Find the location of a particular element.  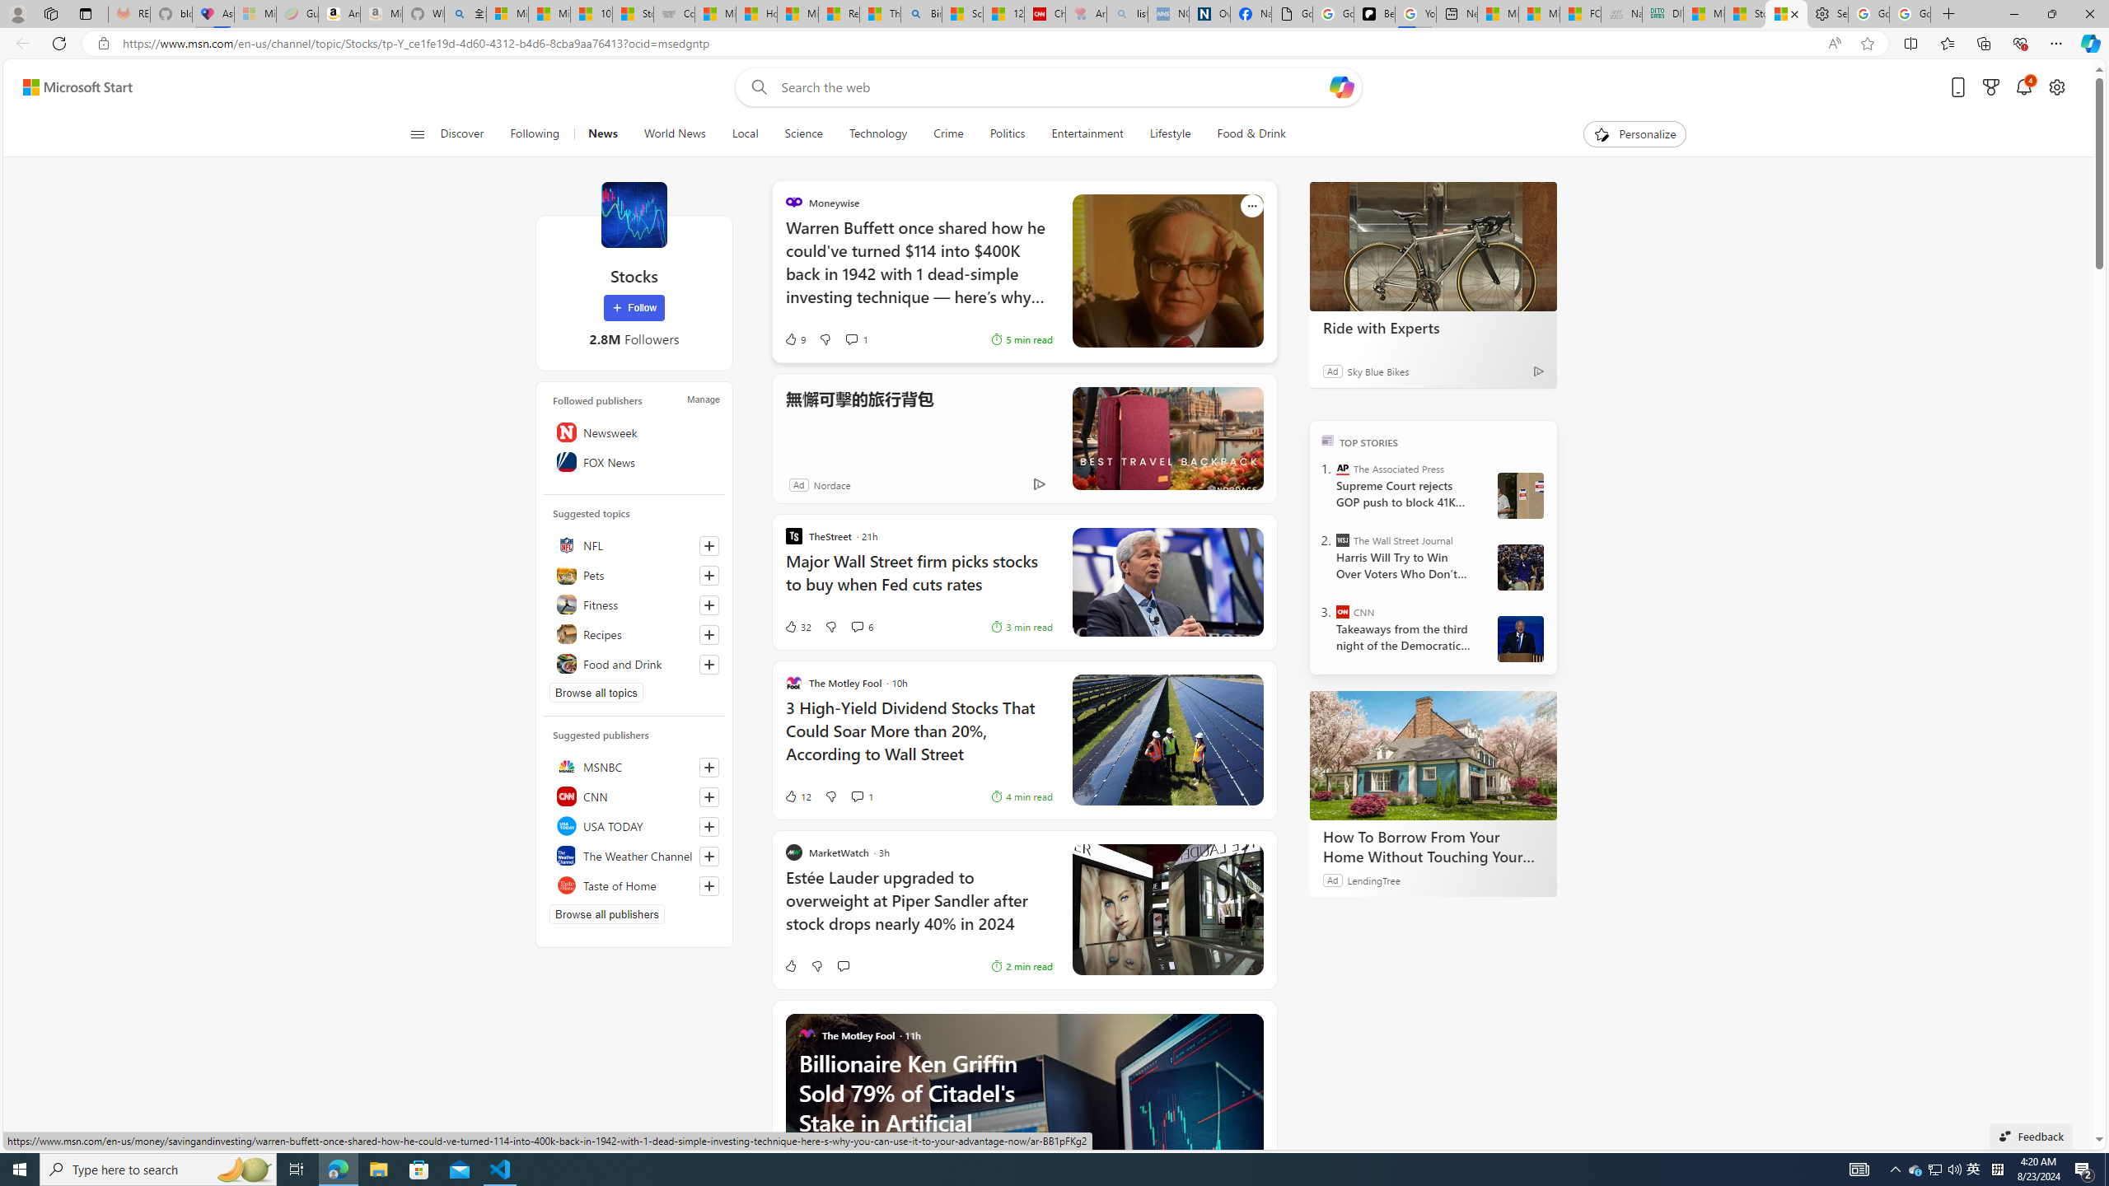

DITOGAMES AG Imprint is located at coordinates (1662, 14).